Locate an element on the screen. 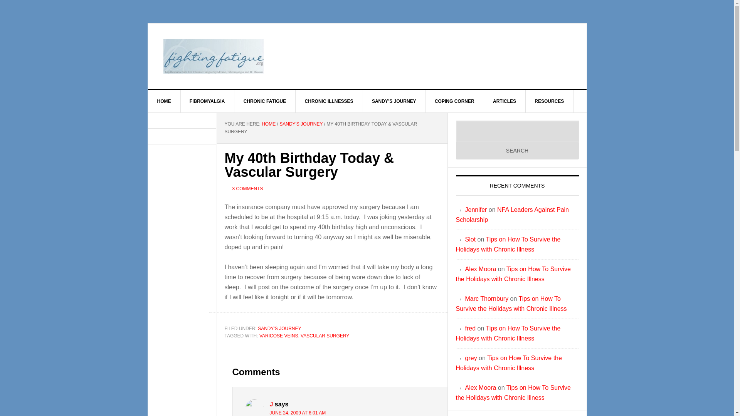 The height and width of the screenshot is (416, 740). CHRONIC FATIGUE is located at coordinates (265, 101).